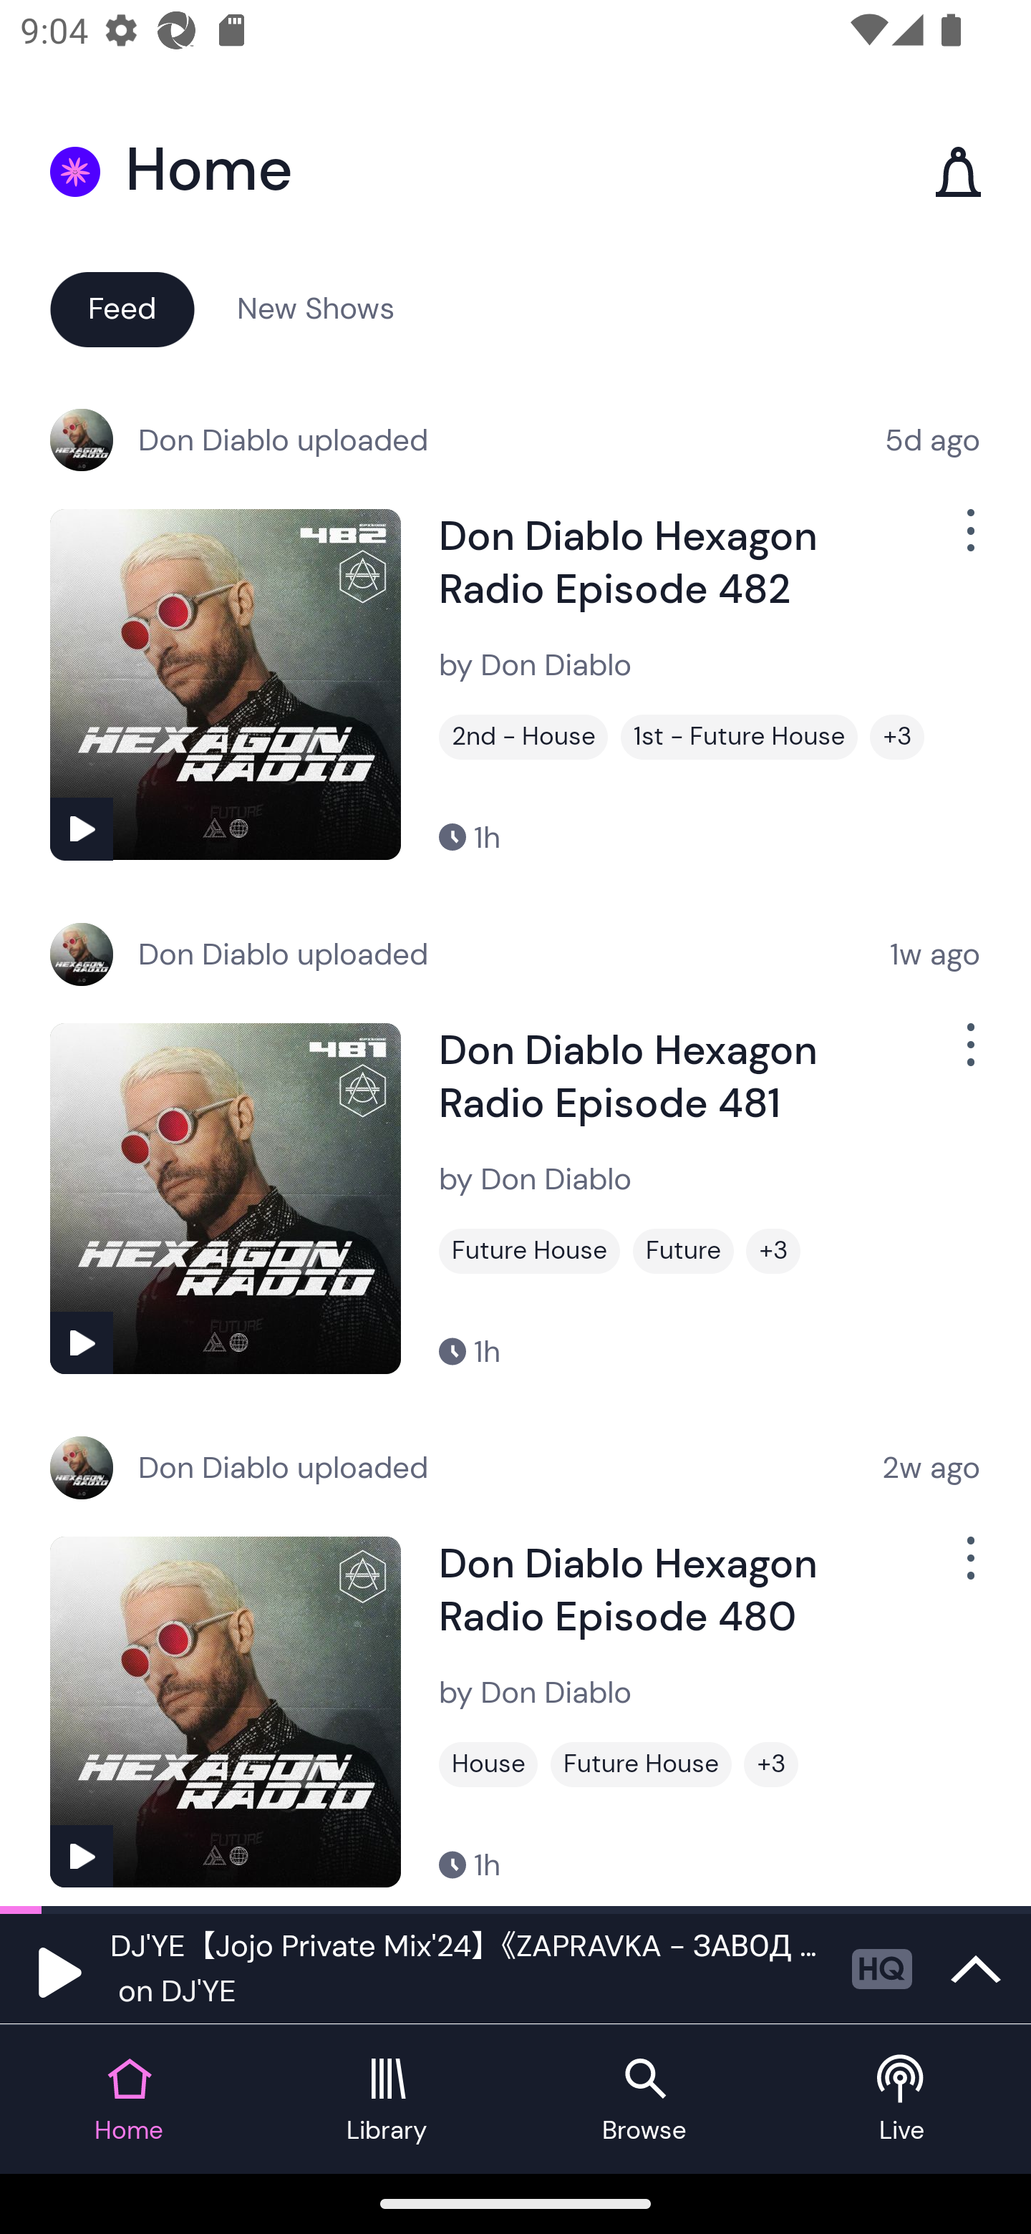 The width and height of the screenshot is (1031, 2234). What do you see at coordinates (488, 1764) in the screenshot?
I see `House` at bounding box center [488, 1764].